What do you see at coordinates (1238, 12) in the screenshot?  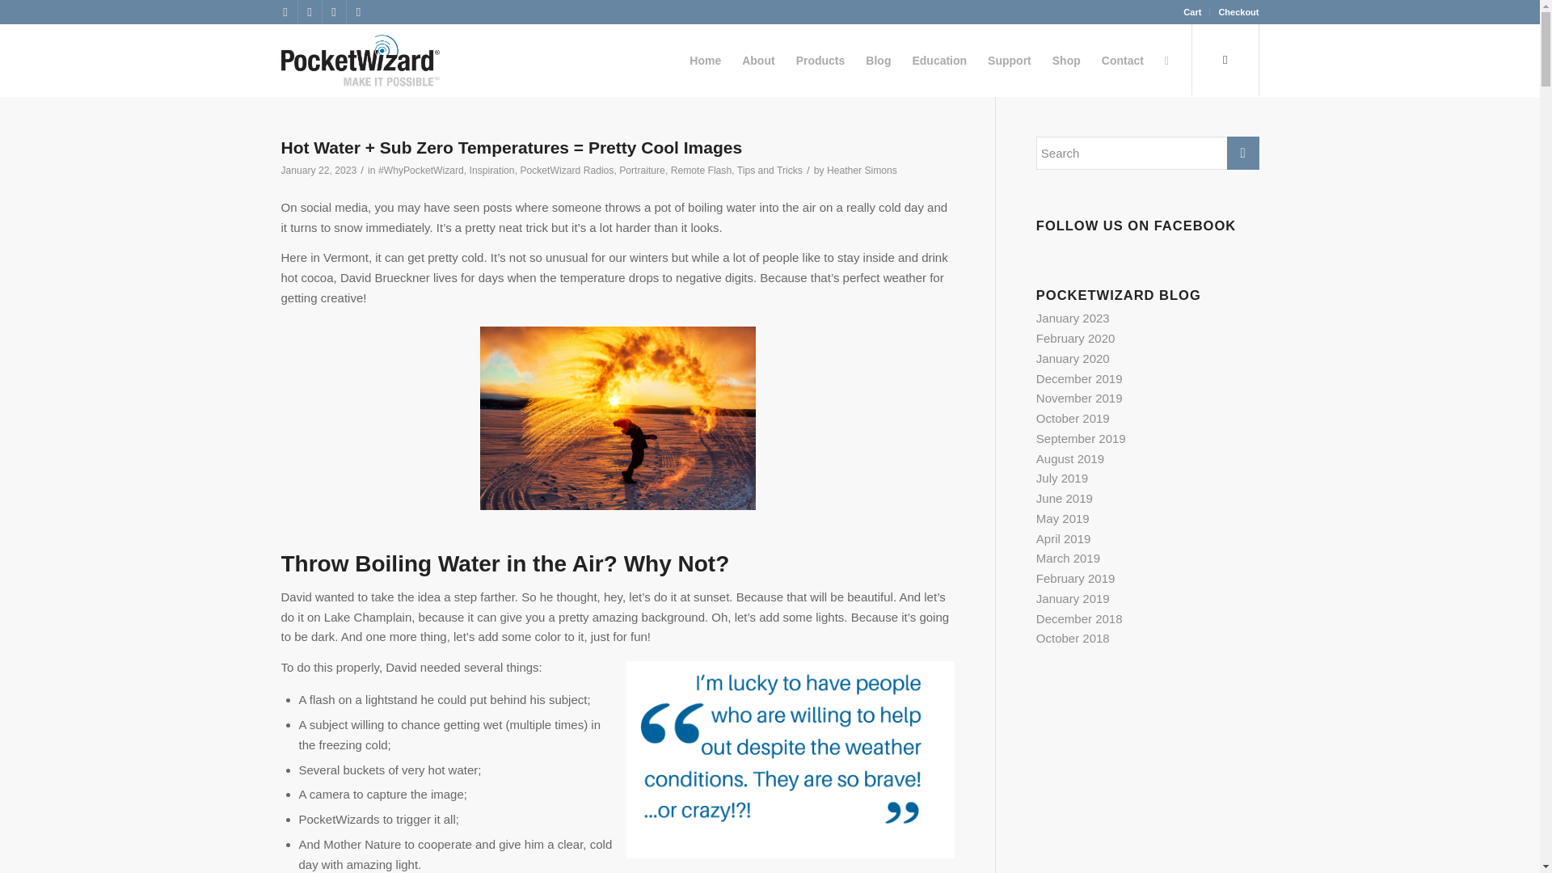 I see `Checkout` at bounding box center [1238, 12].